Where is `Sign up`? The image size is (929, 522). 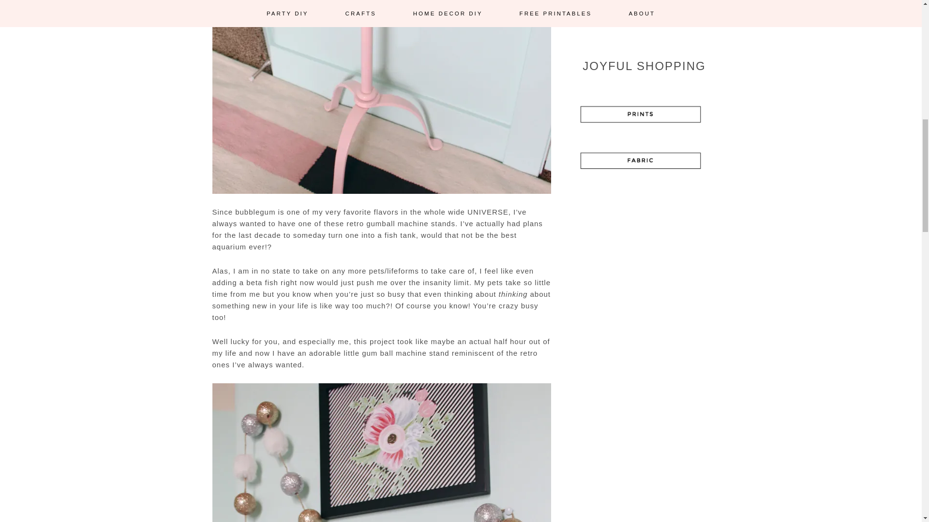 Sign up is located at coordinates (644, 15).